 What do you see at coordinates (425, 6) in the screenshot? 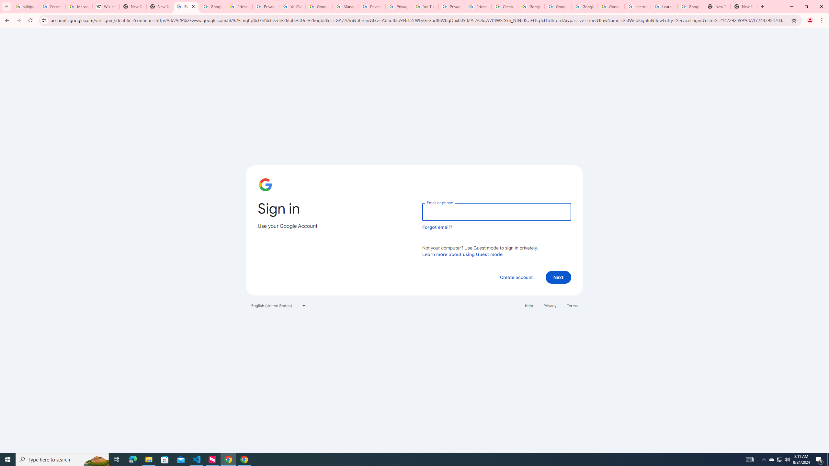
I see `YouTube` at bounding box center [425, 6].